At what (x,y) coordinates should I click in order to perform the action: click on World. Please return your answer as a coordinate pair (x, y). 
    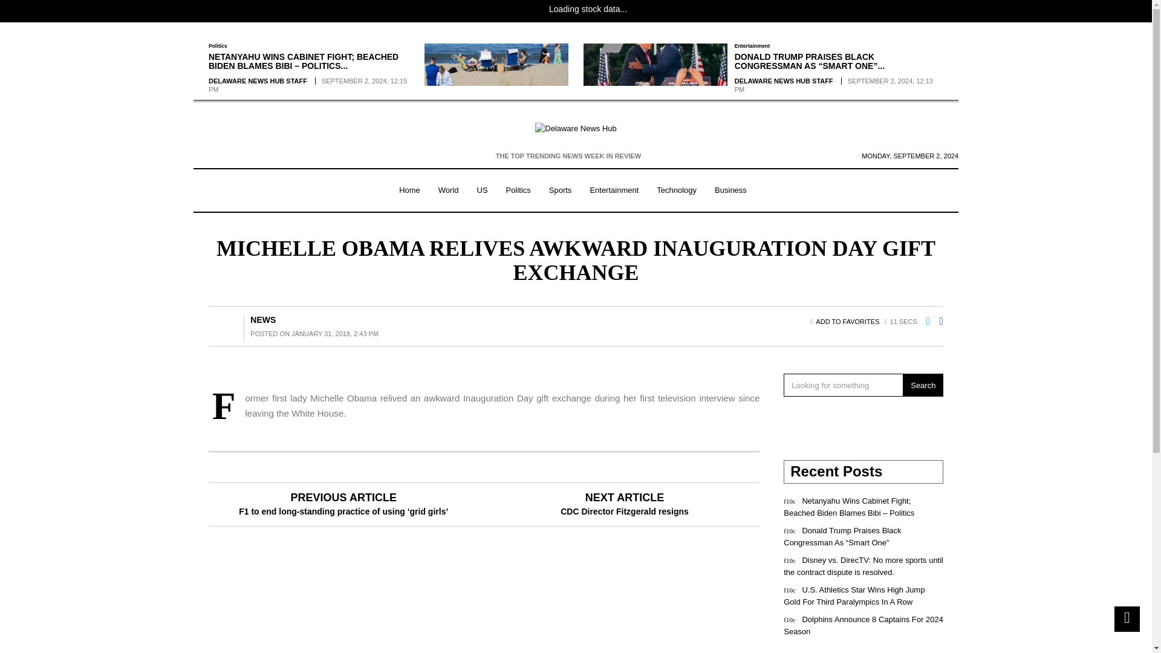
    Looking at the image, I should click on (449, 190).